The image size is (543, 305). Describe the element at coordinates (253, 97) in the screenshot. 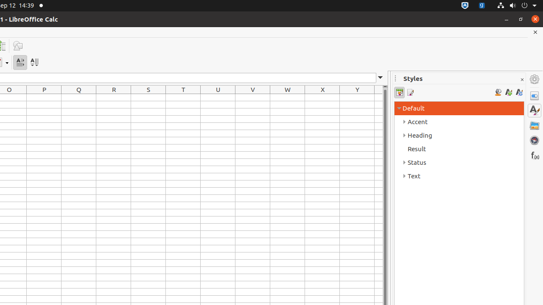

I see `V1` at that location.